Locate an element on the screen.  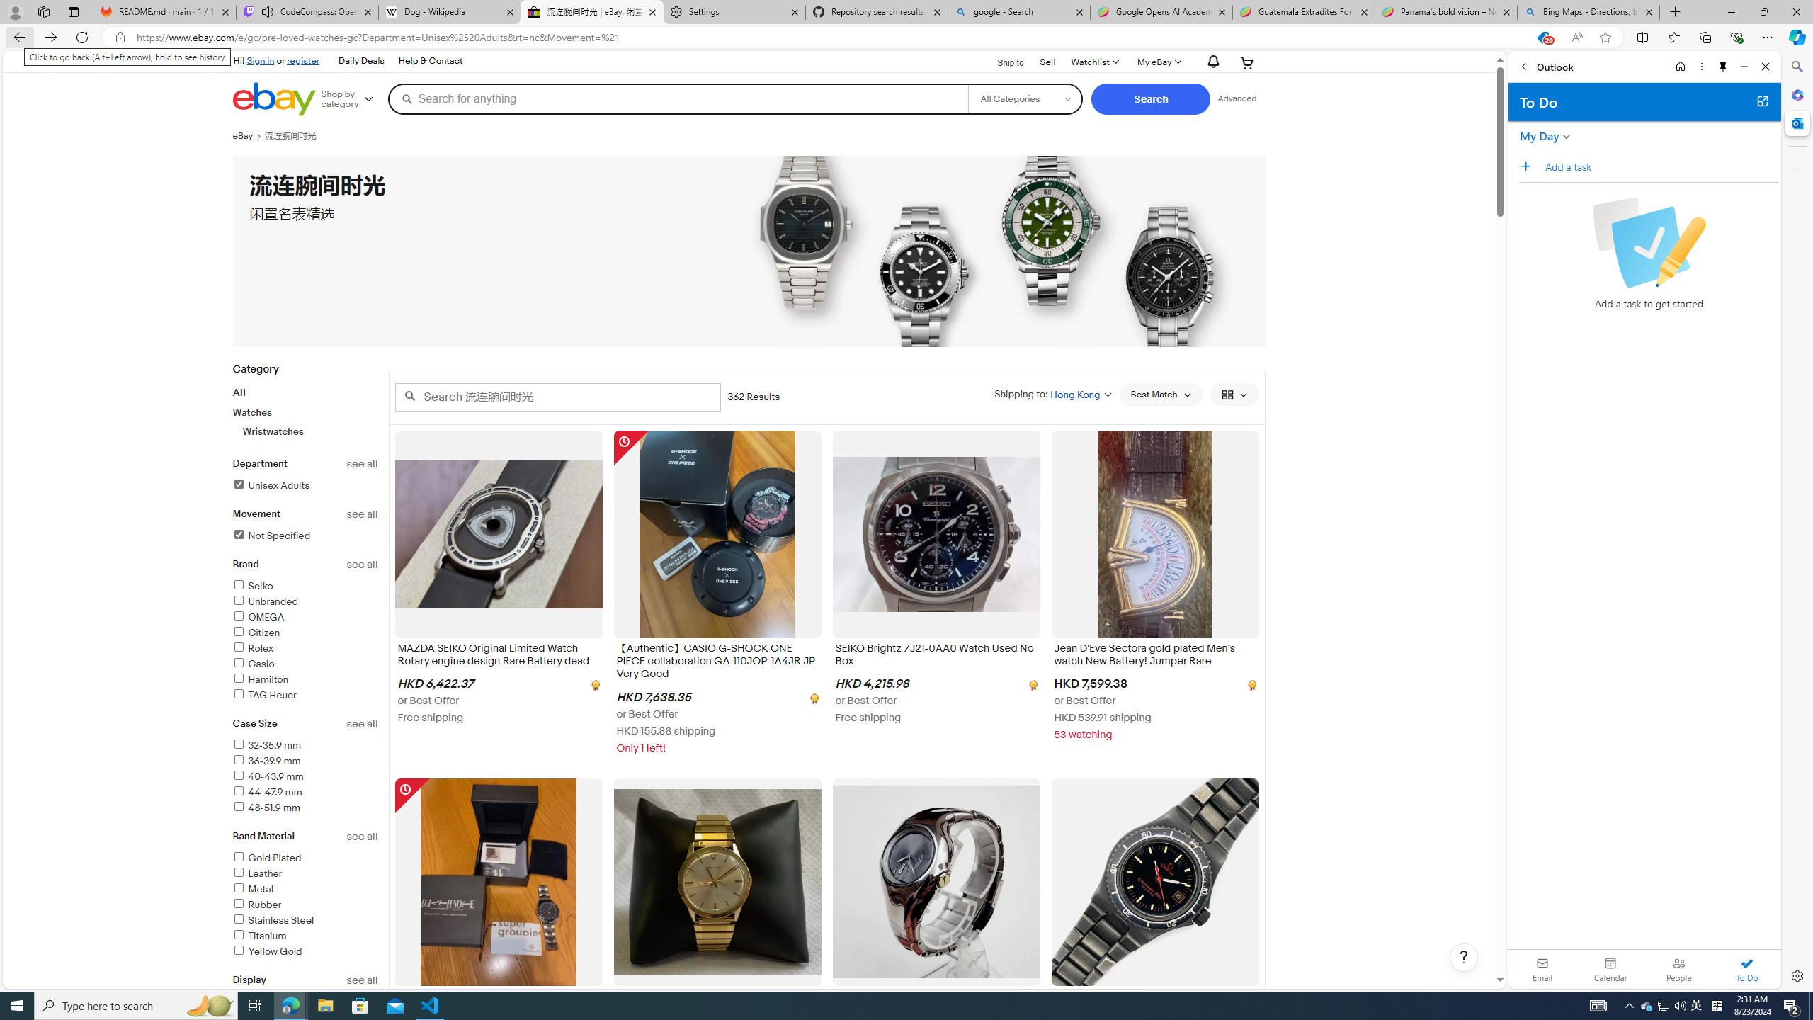
Daily Deals is located at coordinates (361, 61).